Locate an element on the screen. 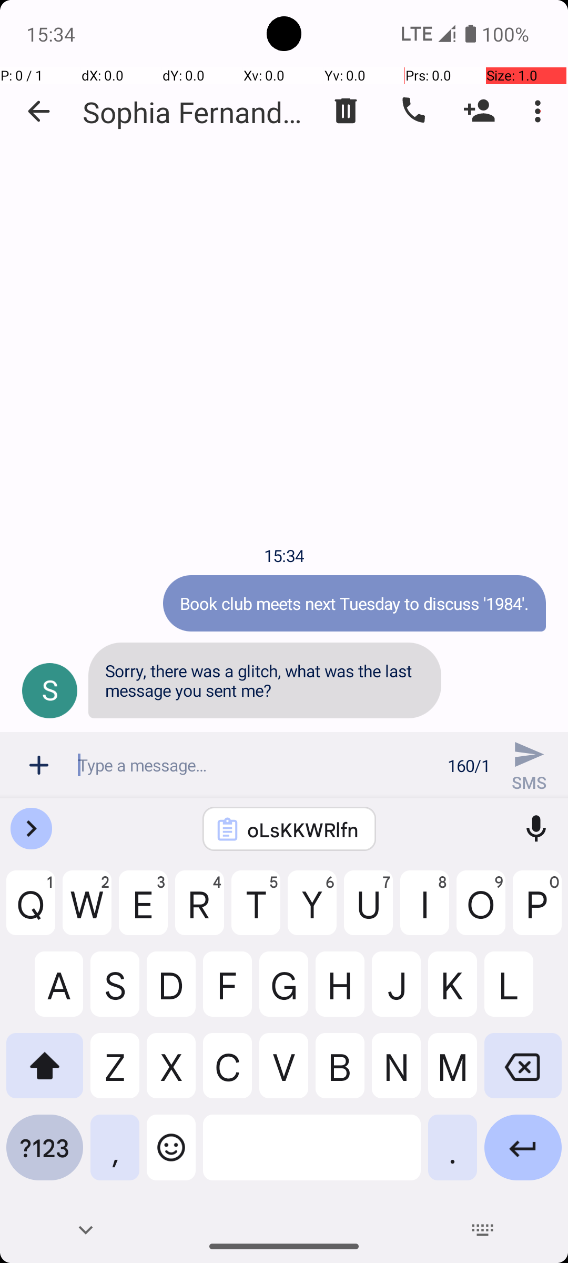  Book club meets next Tuesday to discuss '1984'. is located at coordinates (354, 603).